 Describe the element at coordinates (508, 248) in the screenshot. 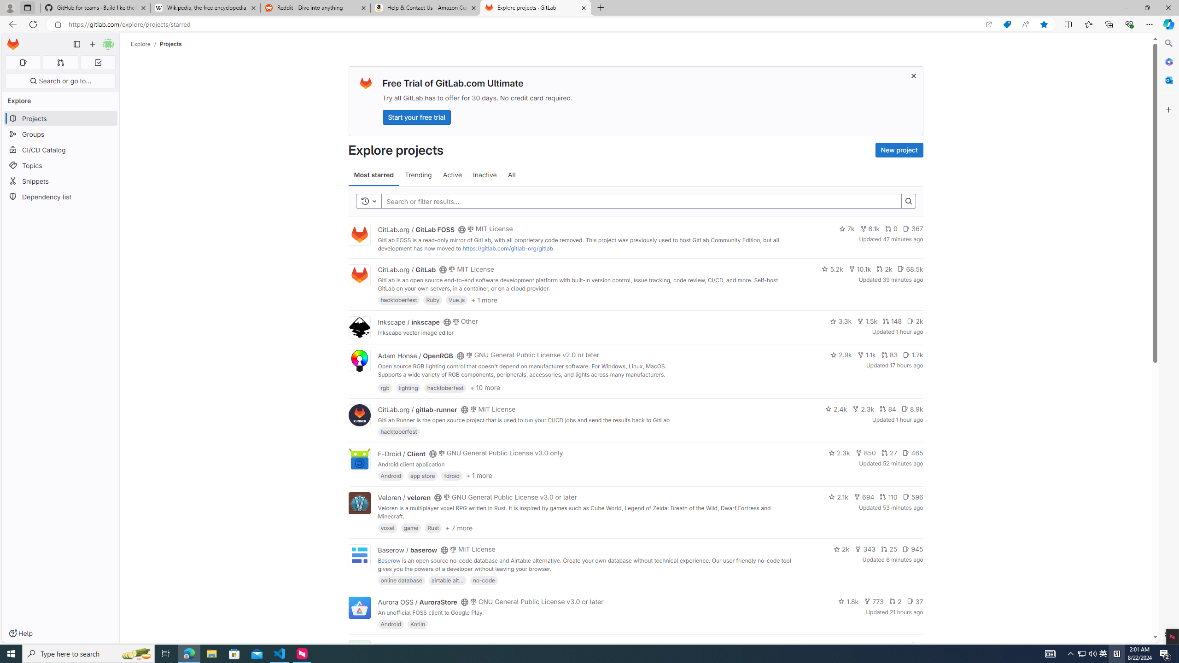

I see `https://gitlab.com/gitlab-org/gitlab` at that location.